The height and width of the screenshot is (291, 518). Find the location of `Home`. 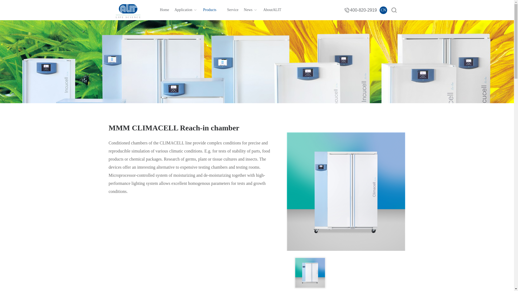

Home is located at coordinates (164, 9).